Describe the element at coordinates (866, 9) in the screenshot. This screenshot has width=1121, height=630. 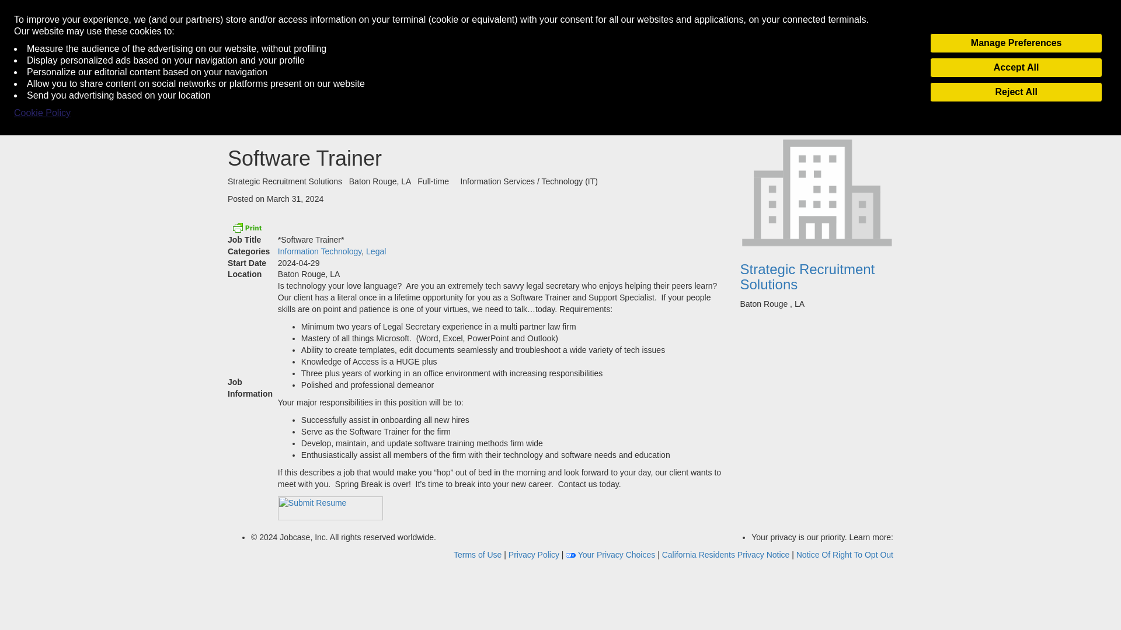
I see `Post a Job` at that location.